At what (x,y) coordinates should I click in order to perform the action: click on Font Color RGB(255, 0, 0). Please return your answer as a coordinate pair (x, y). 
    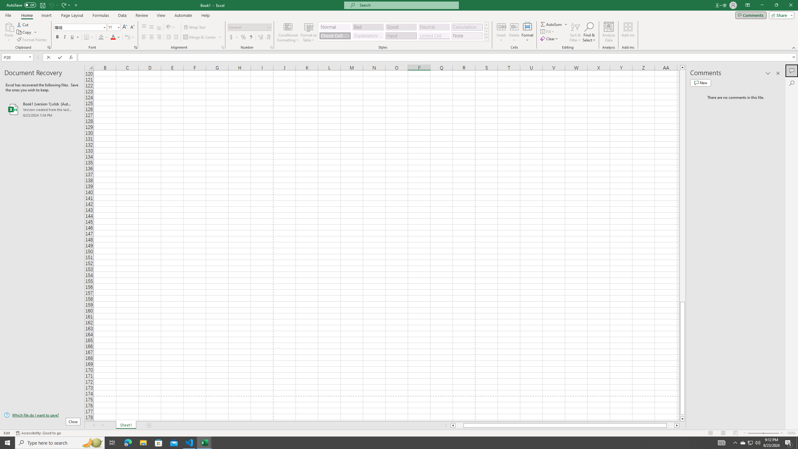
    Looking at the image, I should click on (113, 37).